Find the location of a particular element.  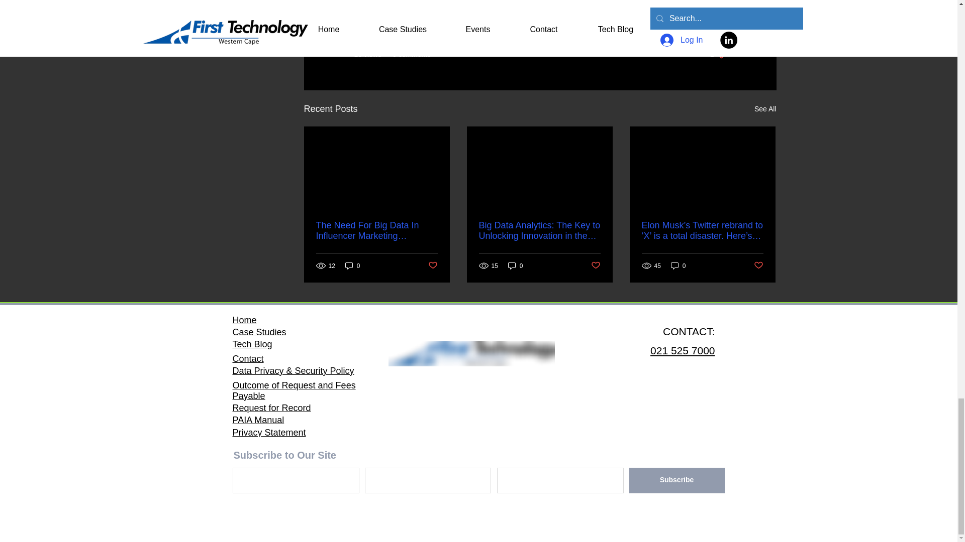

Articles is located at coordinates (715, 25).